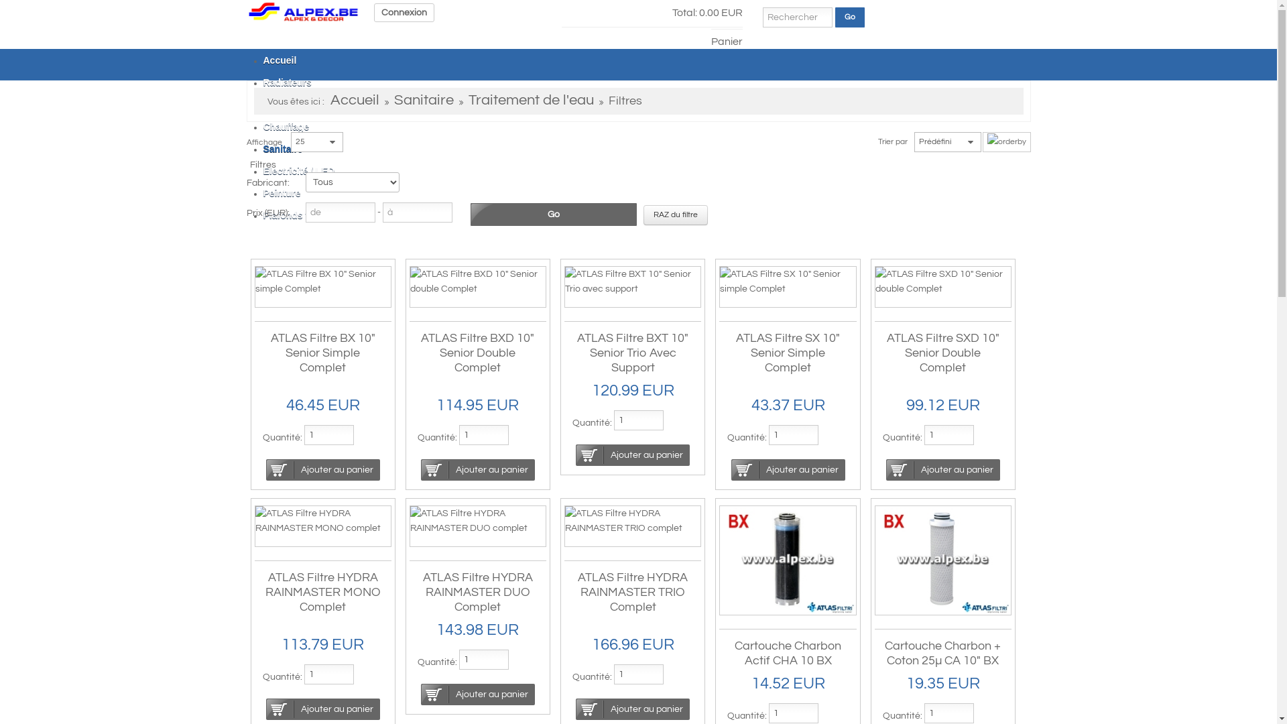  What do you see at coordinates (943, 353) in the screenshot?
I see `ATLAS Filtre SXD 10" Senior Double Complet` at bounding box center [943, 353].